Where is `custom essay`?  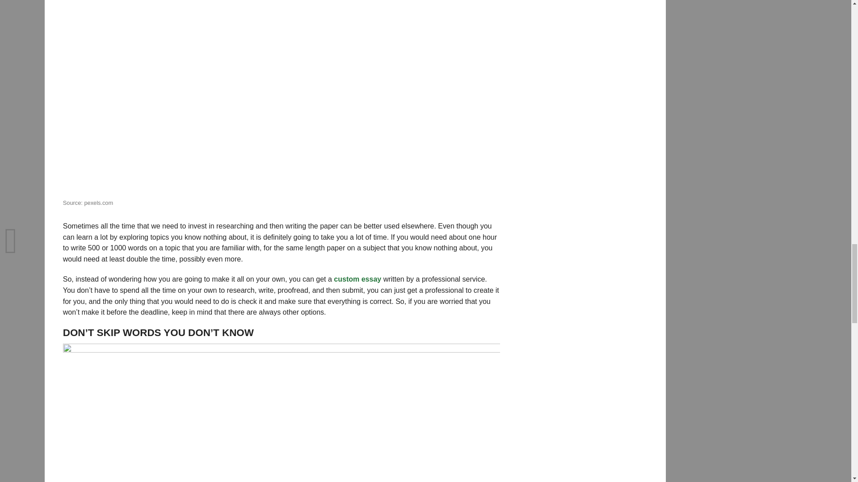
custom essay is located at coordinates (357, 278).